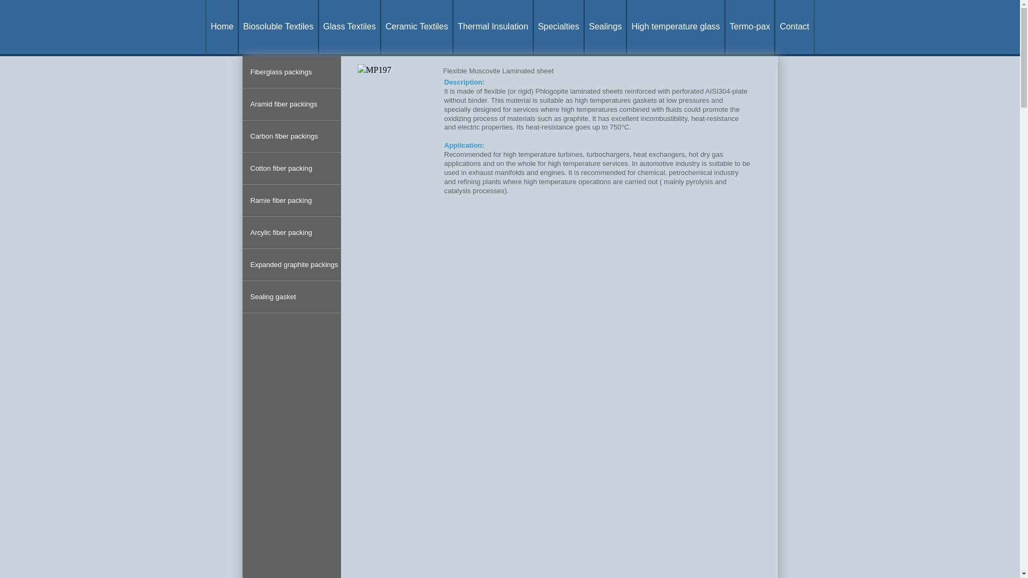 This screenshot has width=1028, height=578. What do you see at coordinates (675, 27) in the screenshot?
I see `High temperature glass` at bounding box center [675, 27].